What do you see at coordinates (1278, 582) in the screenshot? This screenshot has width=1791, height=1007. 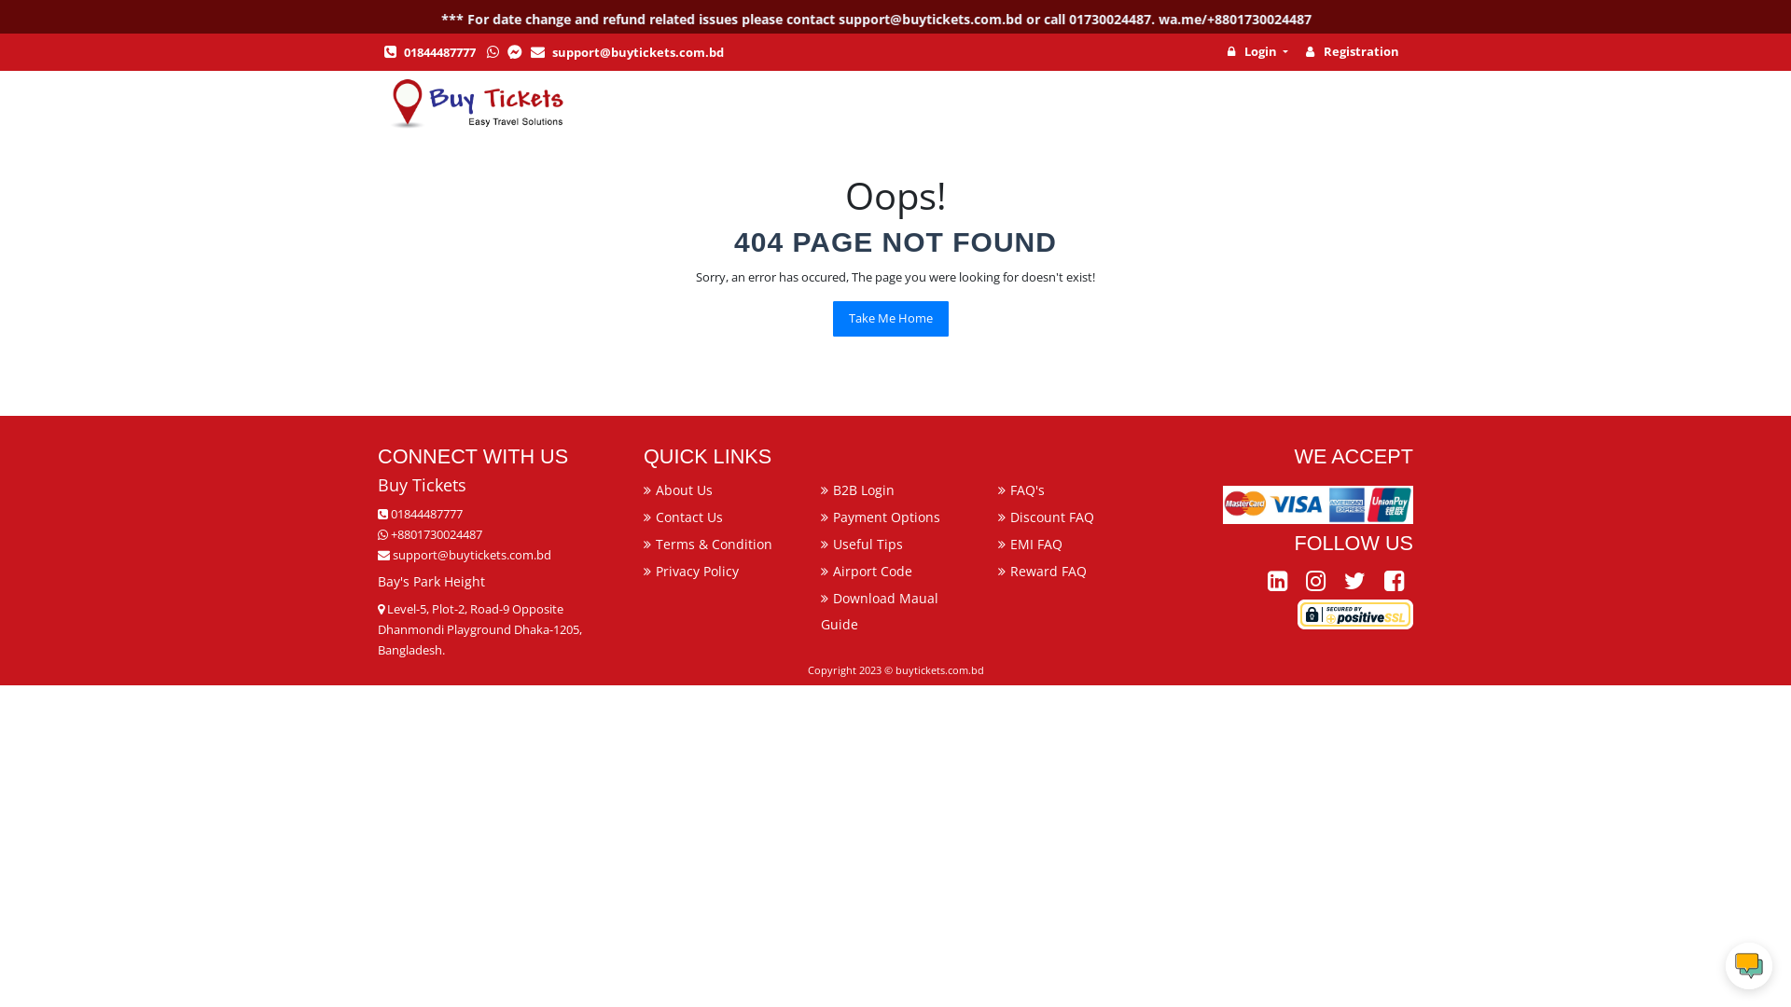 I see `Linkedin` at bounding box center [1278, 582].